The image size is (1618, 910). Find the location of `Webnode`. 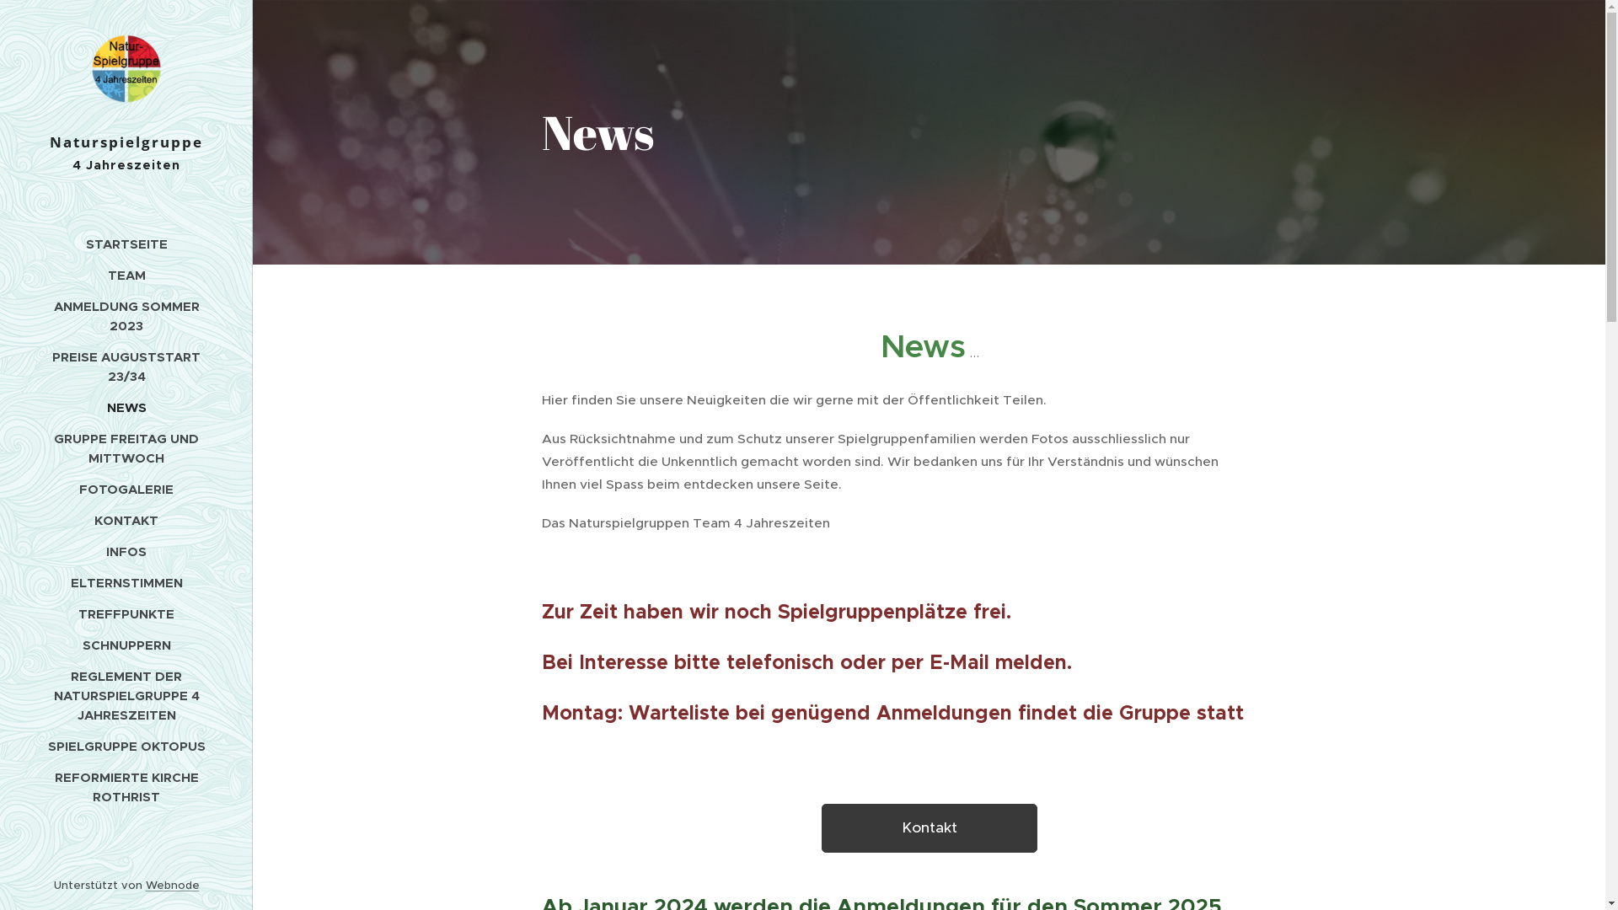

Webnode is located at coordinates (172, 885).